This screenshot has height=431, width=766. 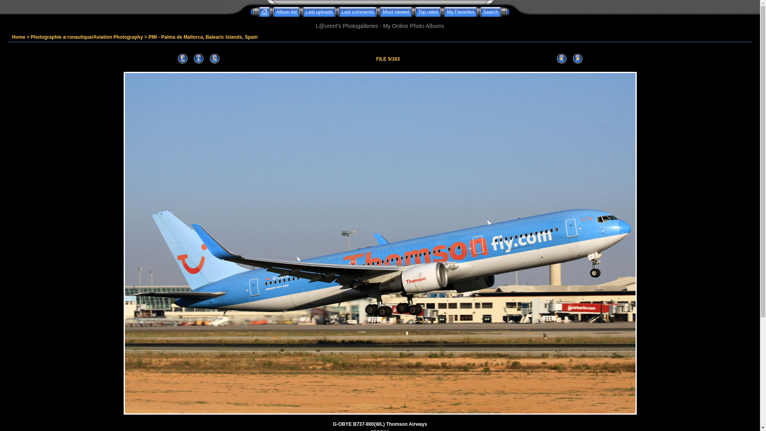 I want to click on Return to the thumbnail page, so click(x=183, y=59).